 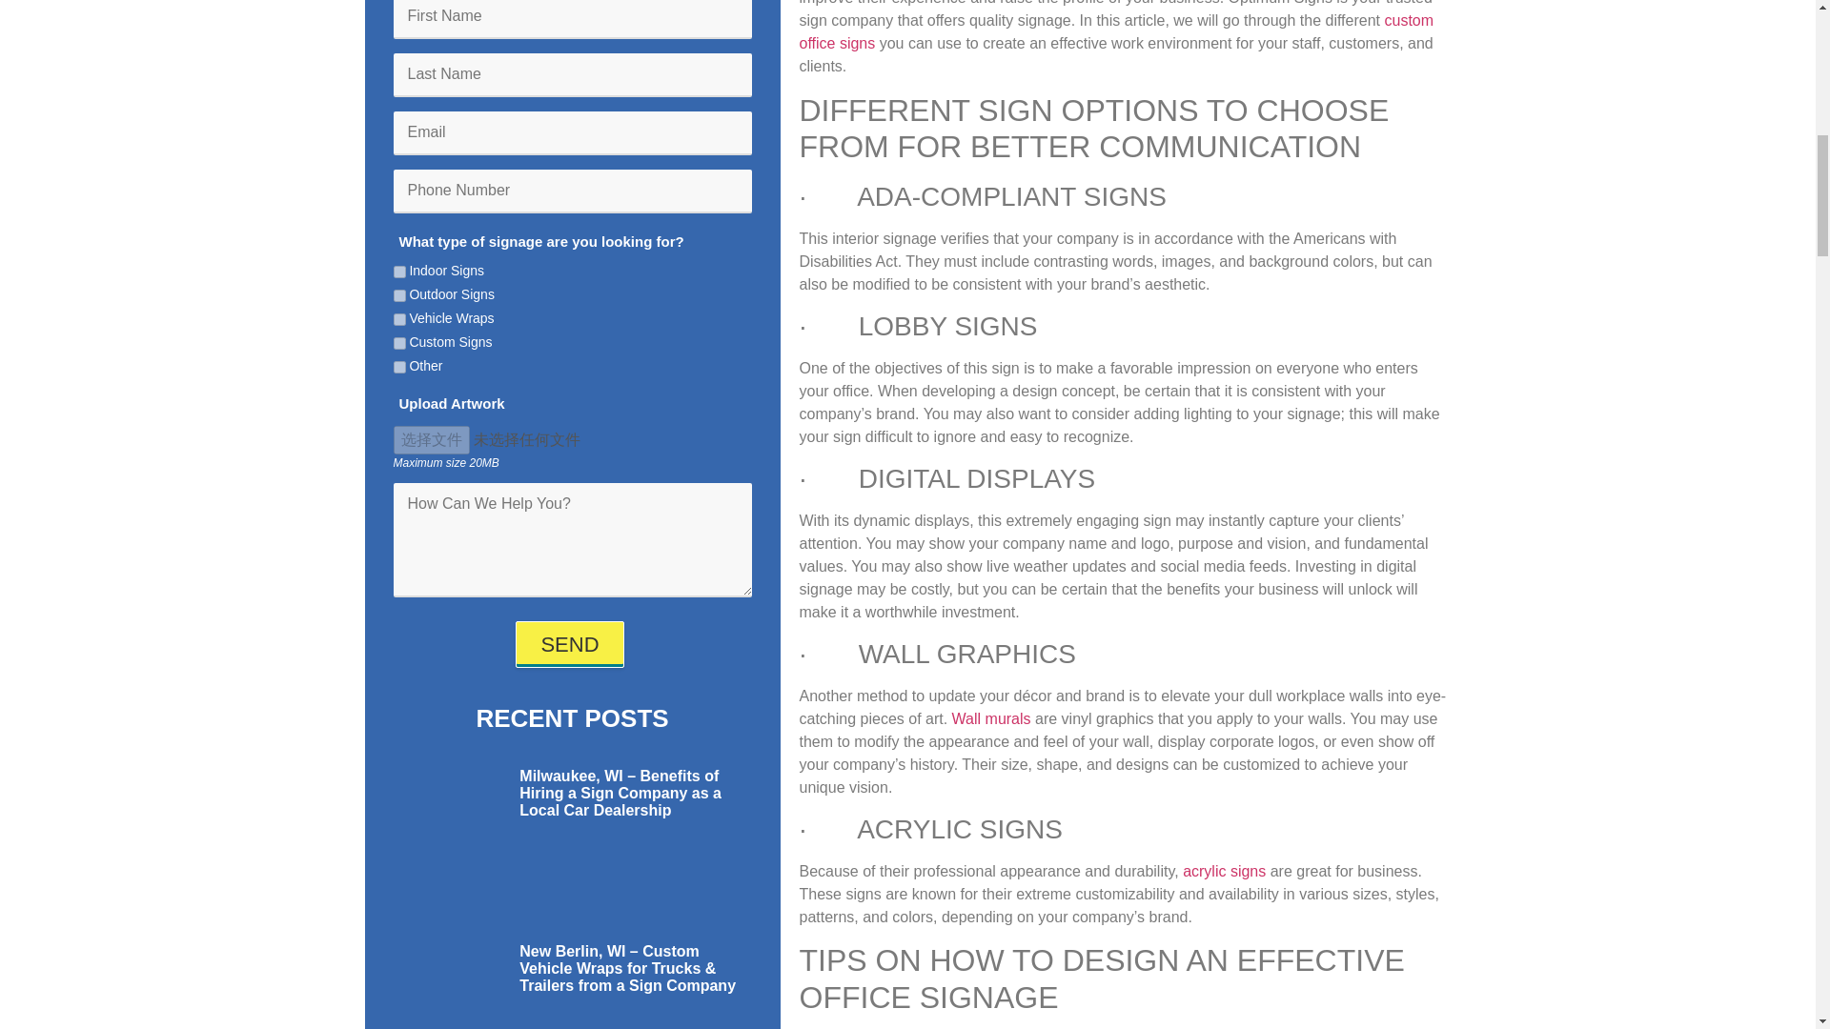 I want to click on Other, so click(x=398, y=368).